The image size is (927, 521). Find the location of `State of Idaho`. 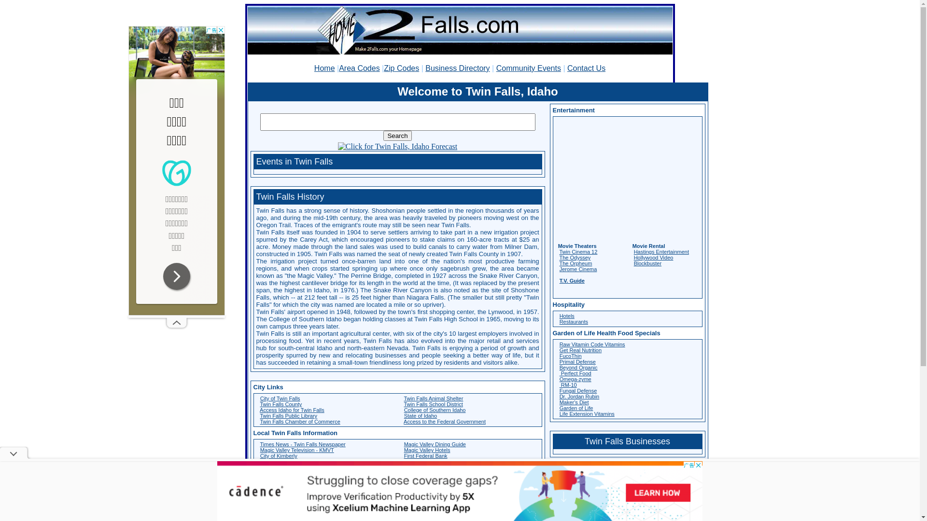

State of Idaho is located at coordinates (421, 416).